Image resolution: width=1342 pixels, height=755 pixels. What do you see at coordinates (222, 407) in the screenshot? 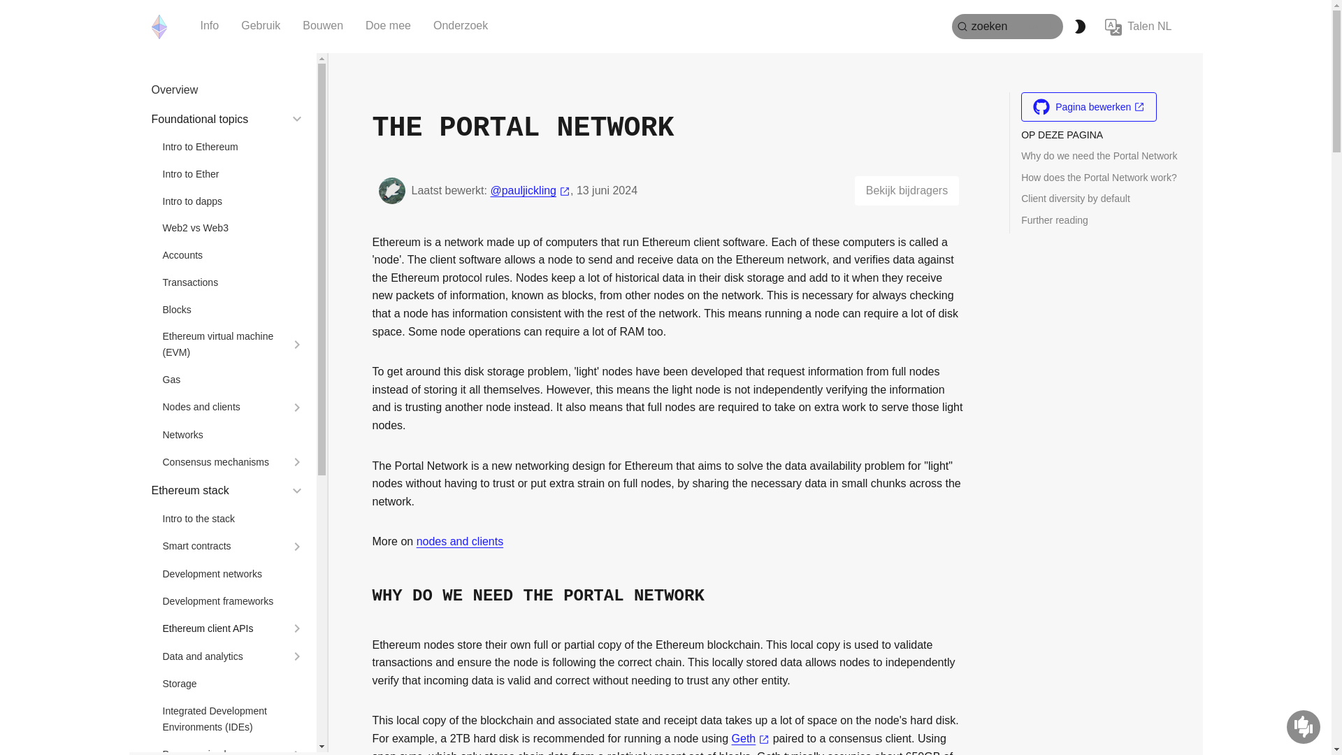
I see `Nodes and clients` at bounding box center [222, 407].